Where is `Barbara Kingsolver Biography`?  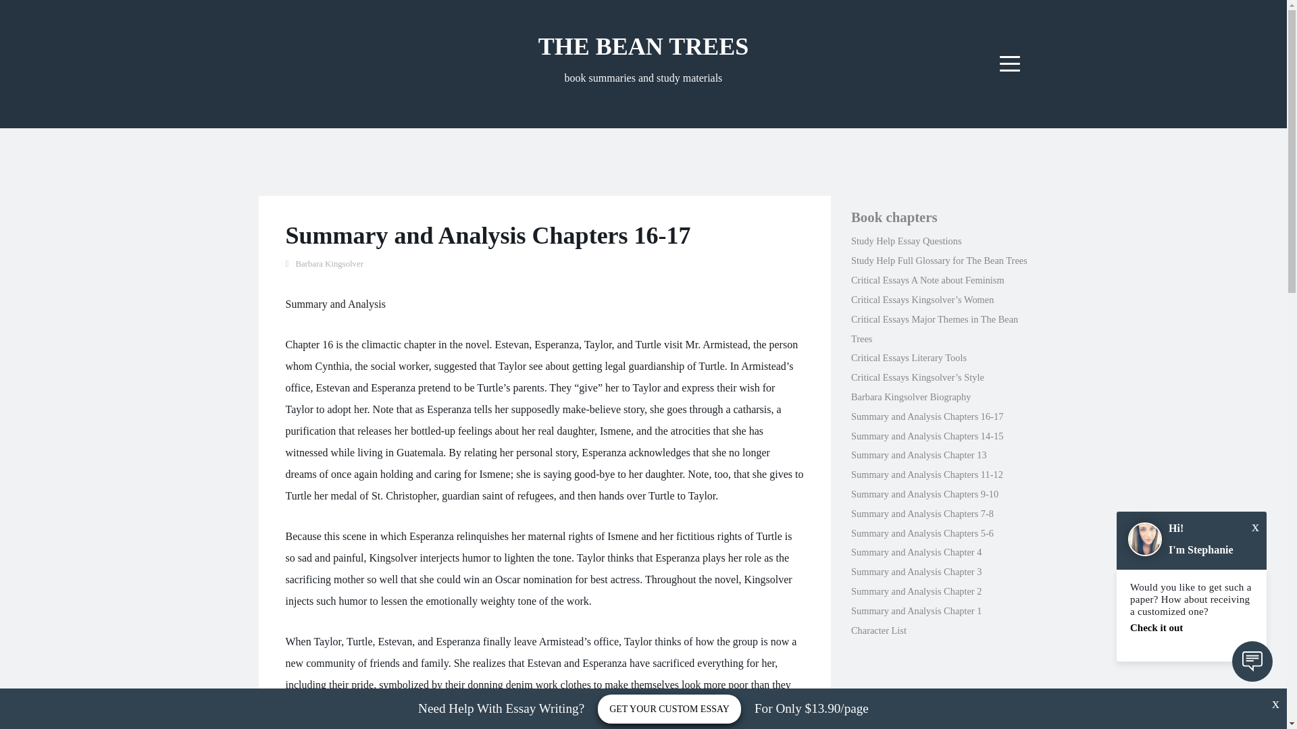
Barbara Kingsolver Biography is located at coordinates (911, 397).